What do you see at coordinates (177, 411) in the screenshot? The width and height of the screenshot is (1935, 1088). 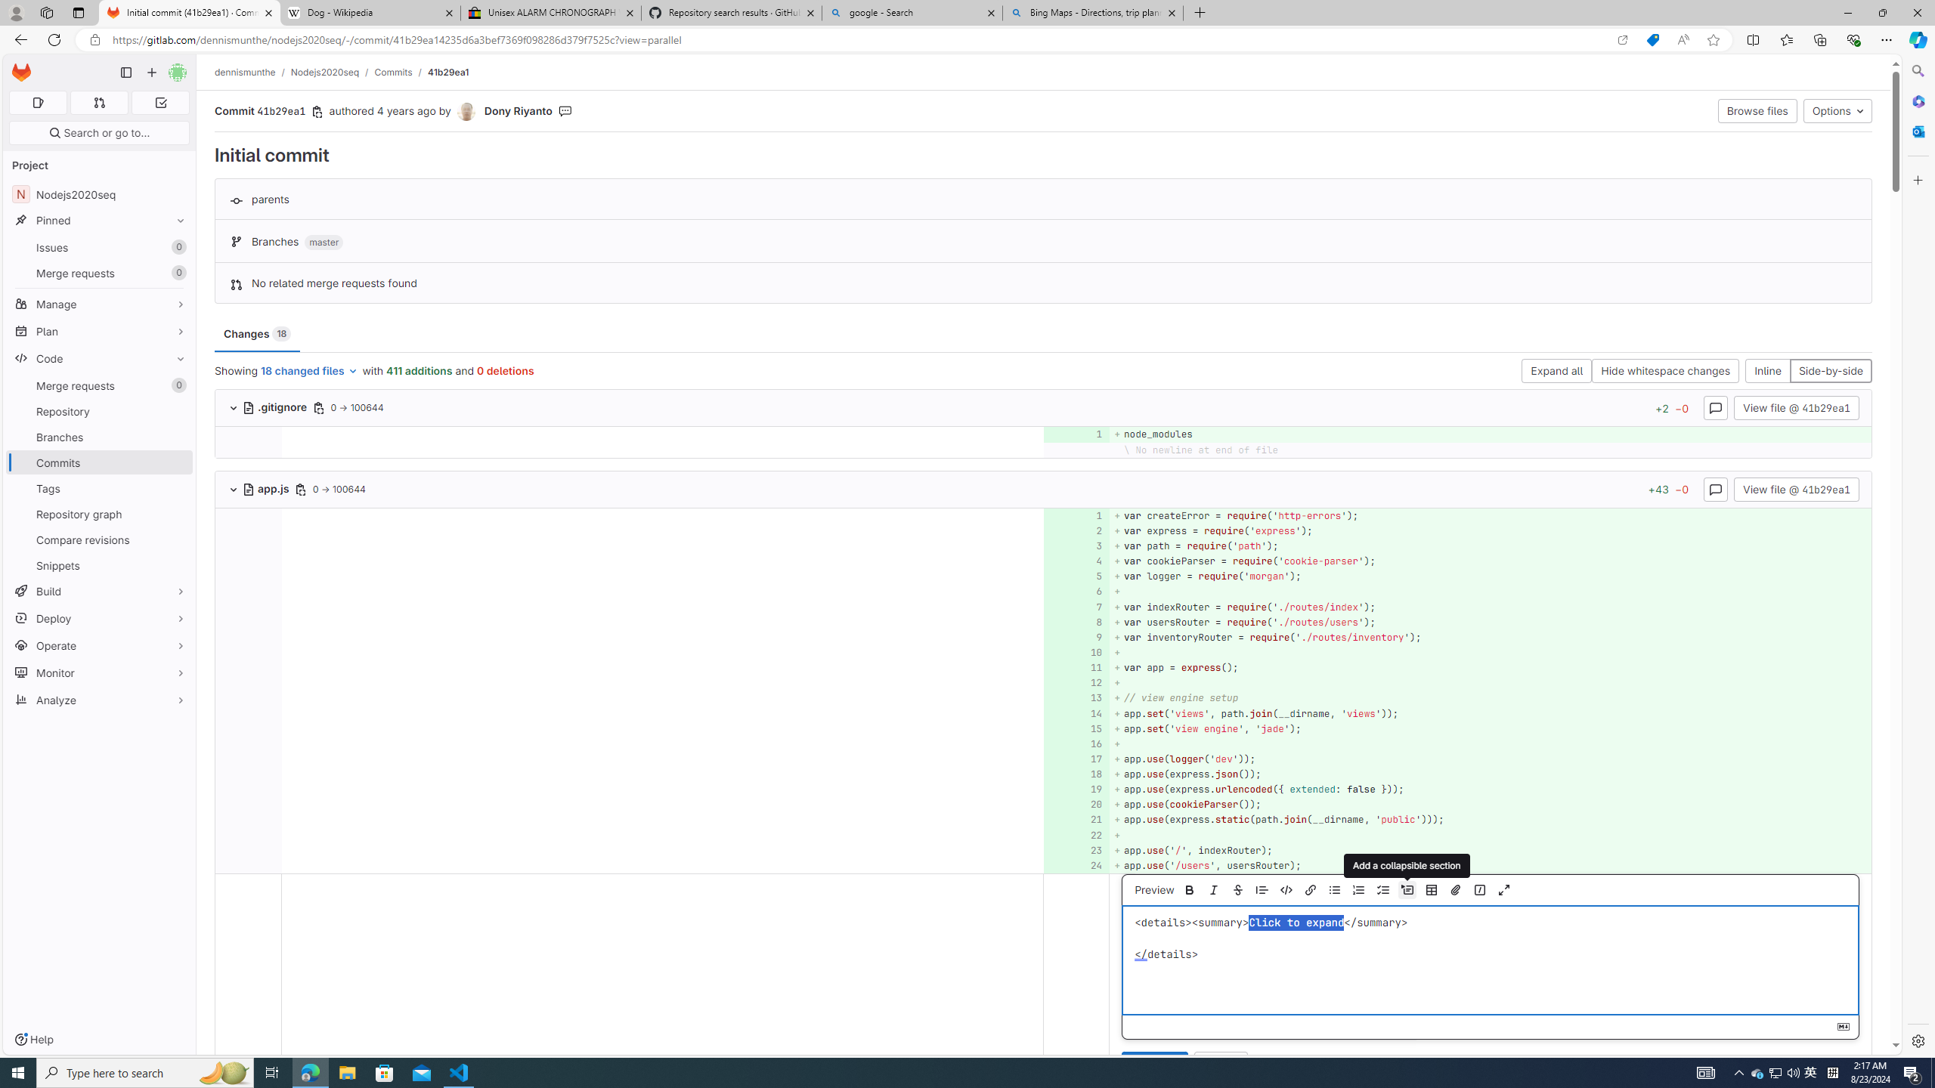 I see `Pin Repository` at bounding box center [177, 411].